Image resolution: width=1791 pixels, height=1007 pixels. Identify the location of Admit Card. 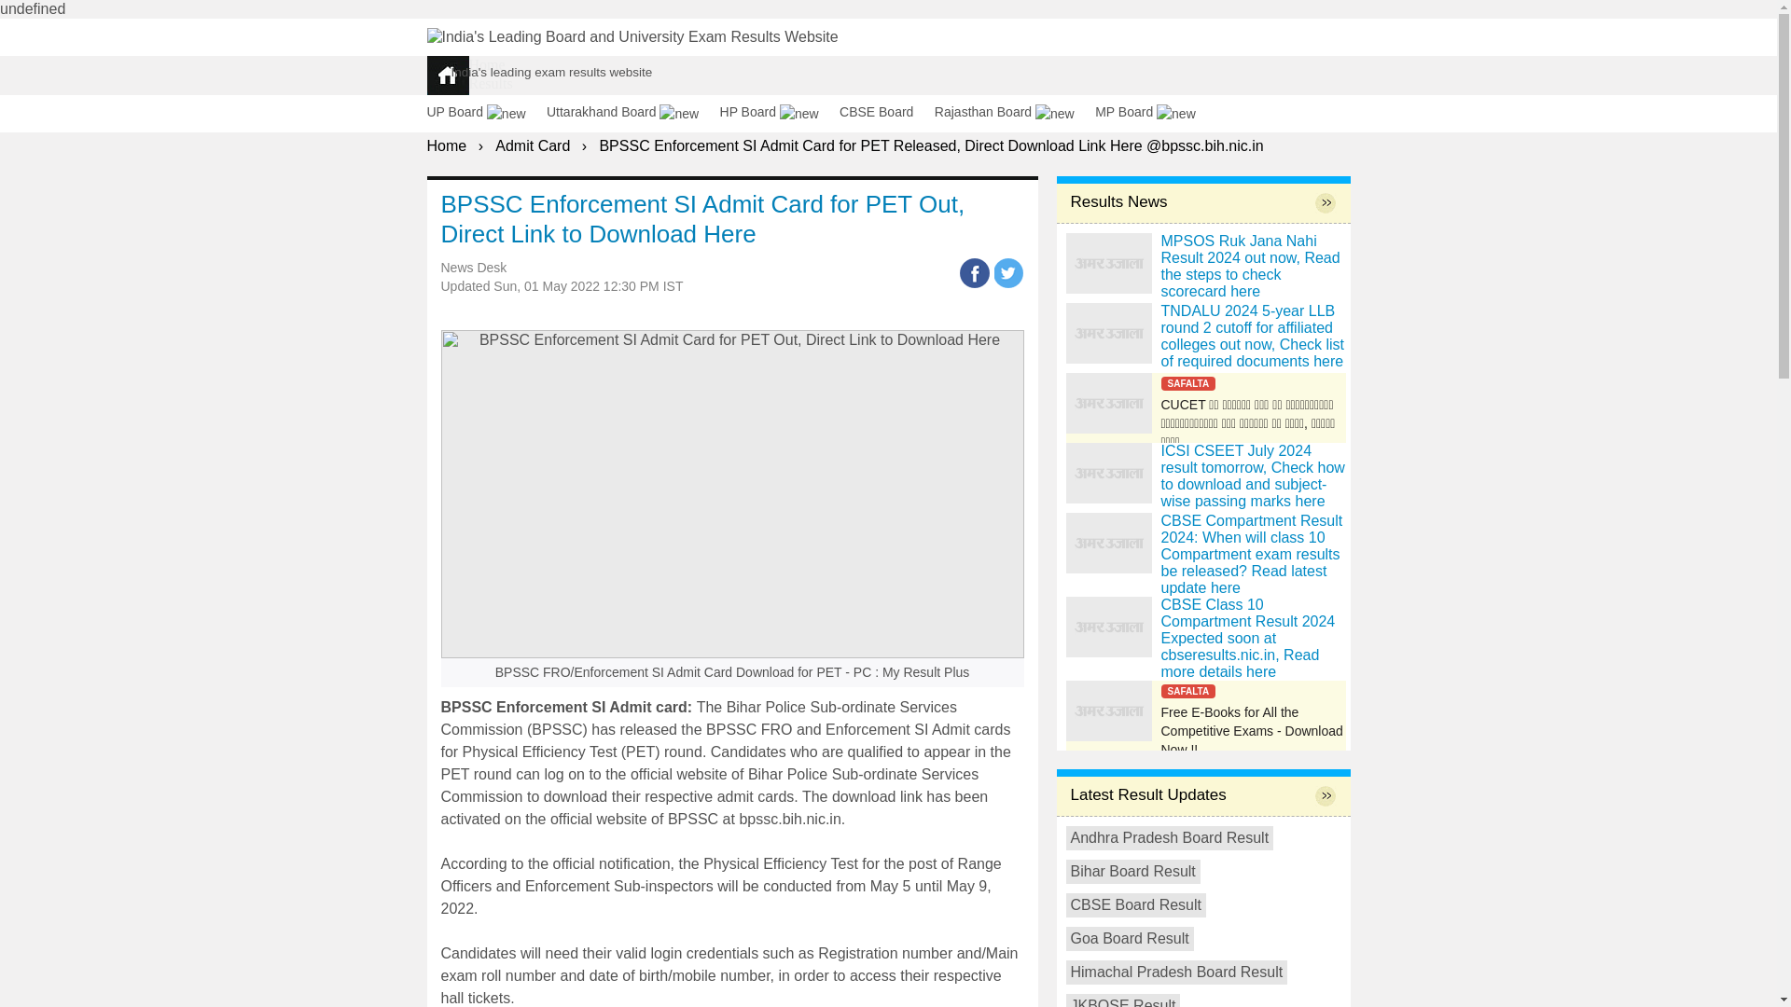
(532, 145).